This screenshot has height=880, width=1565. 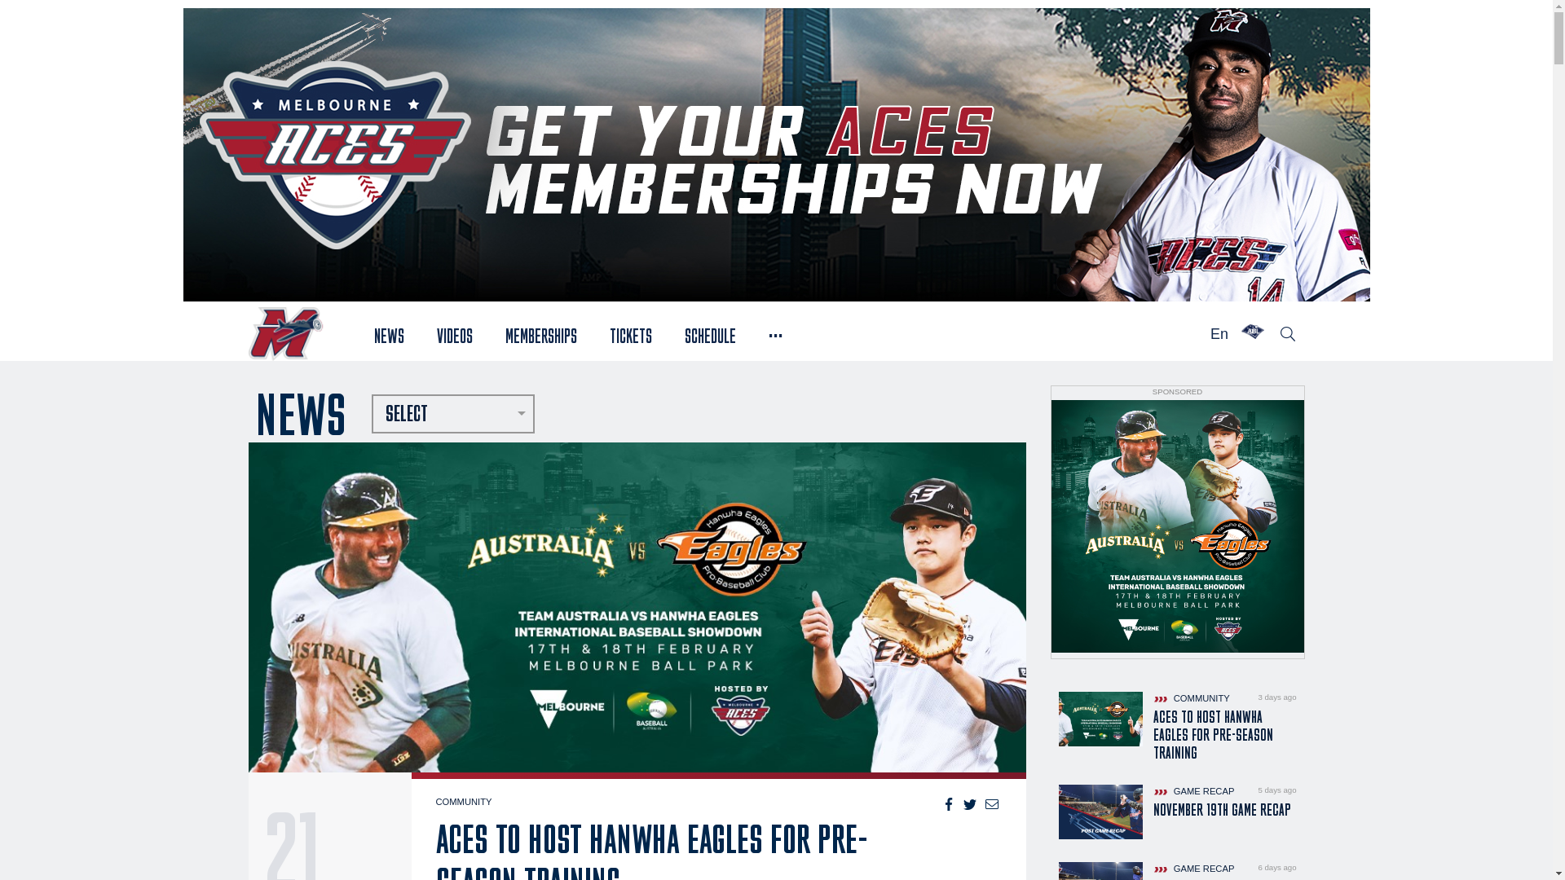 What do you see at coordinates (1177, 812) in the screenshot?
I see `GAME RECAP
5 days ago
NOVEMBER 19TH GAME RECAP` at bounding box center [1177, 812].